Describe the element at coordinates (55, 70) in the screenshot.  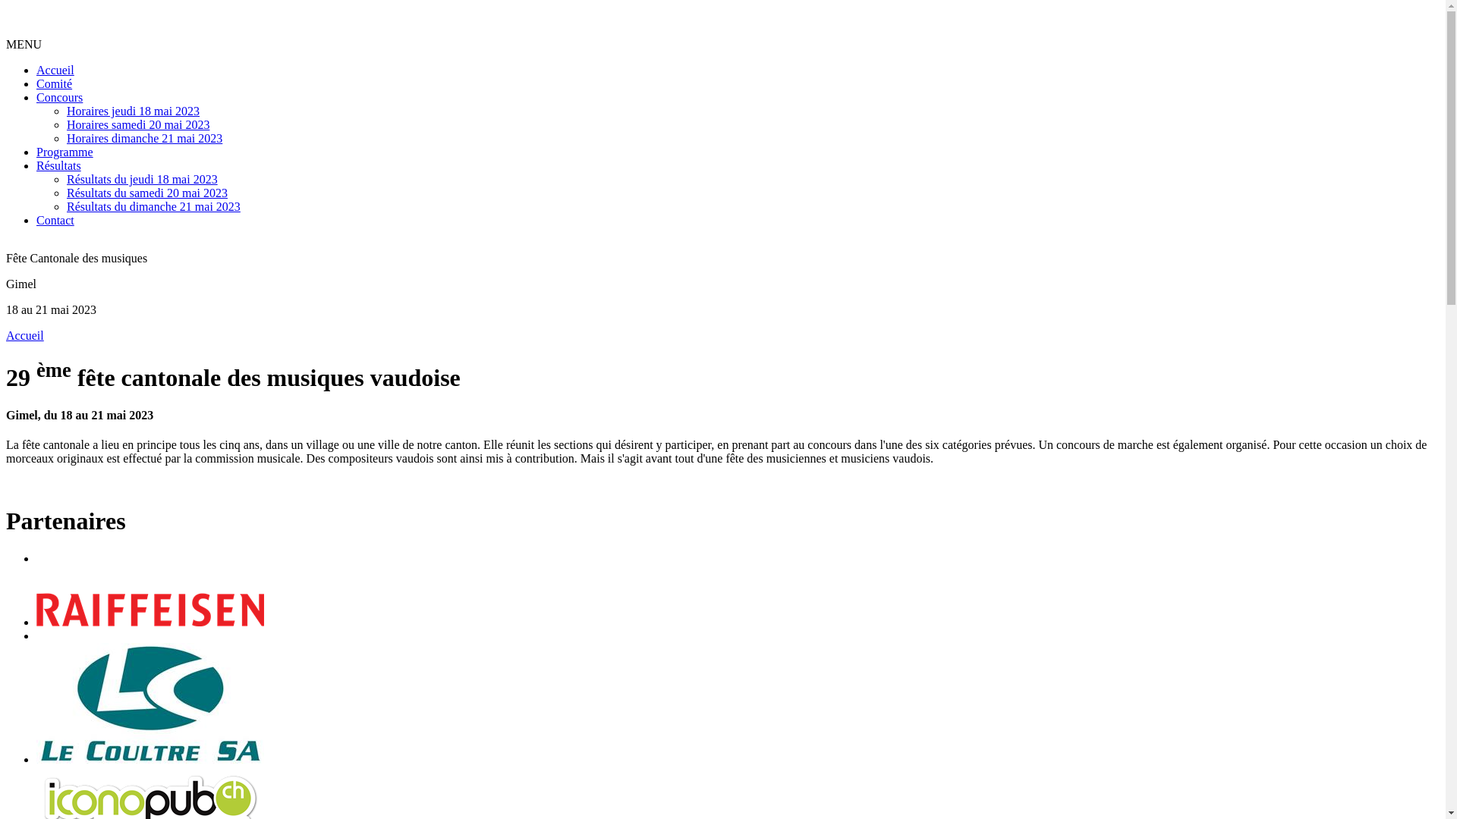
I see `Accueil` at that location.